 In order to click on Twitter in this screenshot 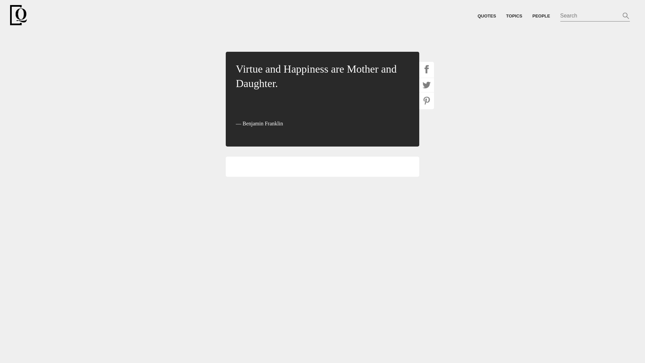, I will do `click(427, 85)`.